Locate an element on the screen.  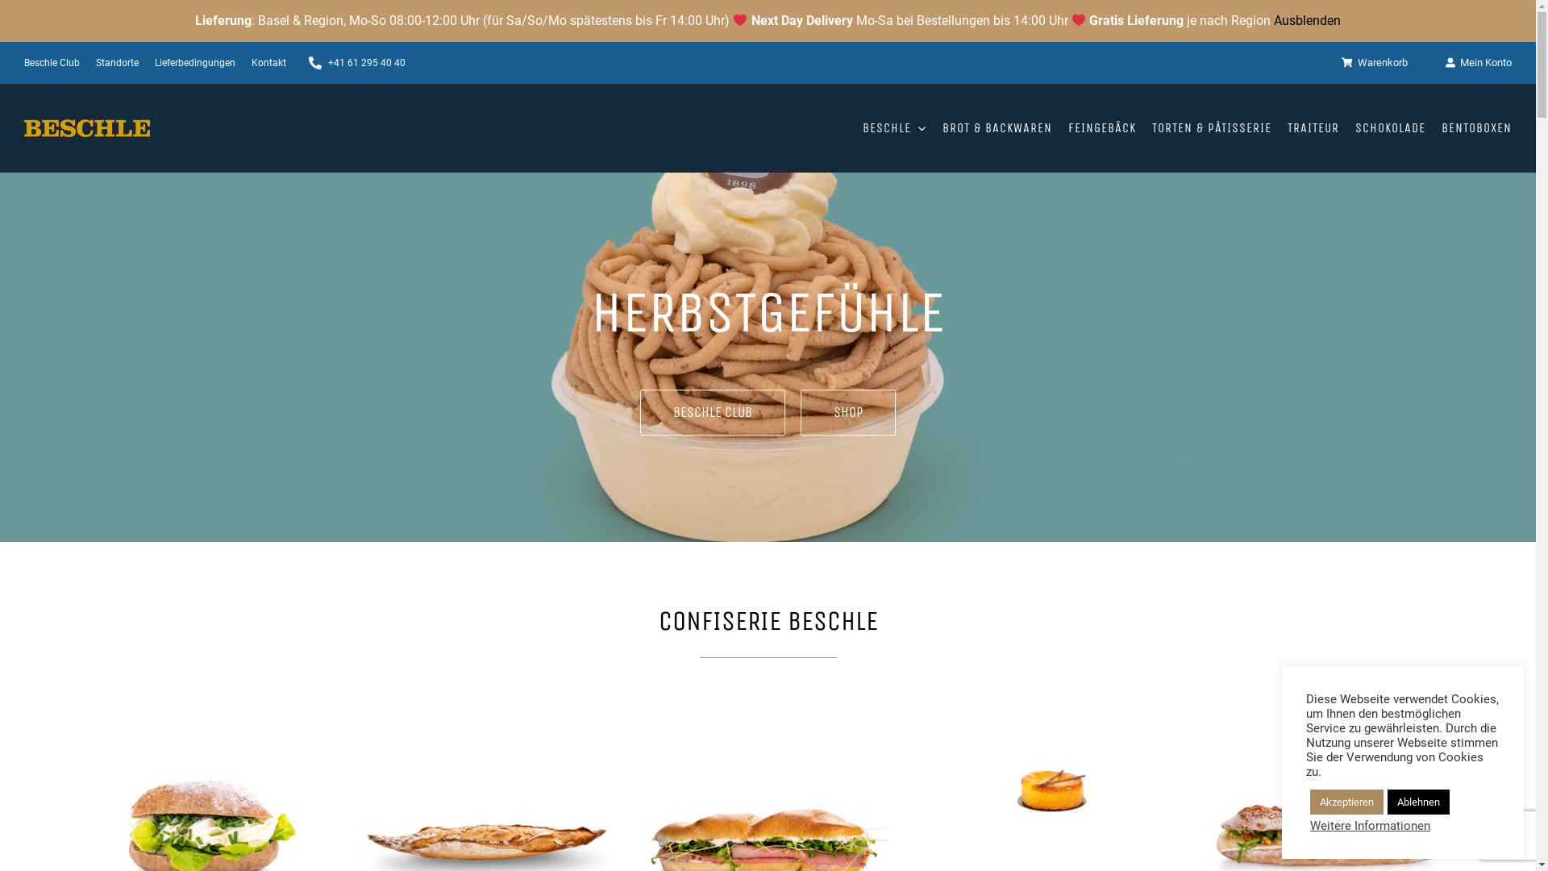
Warenkorb is located at coordinates (1384, 63).